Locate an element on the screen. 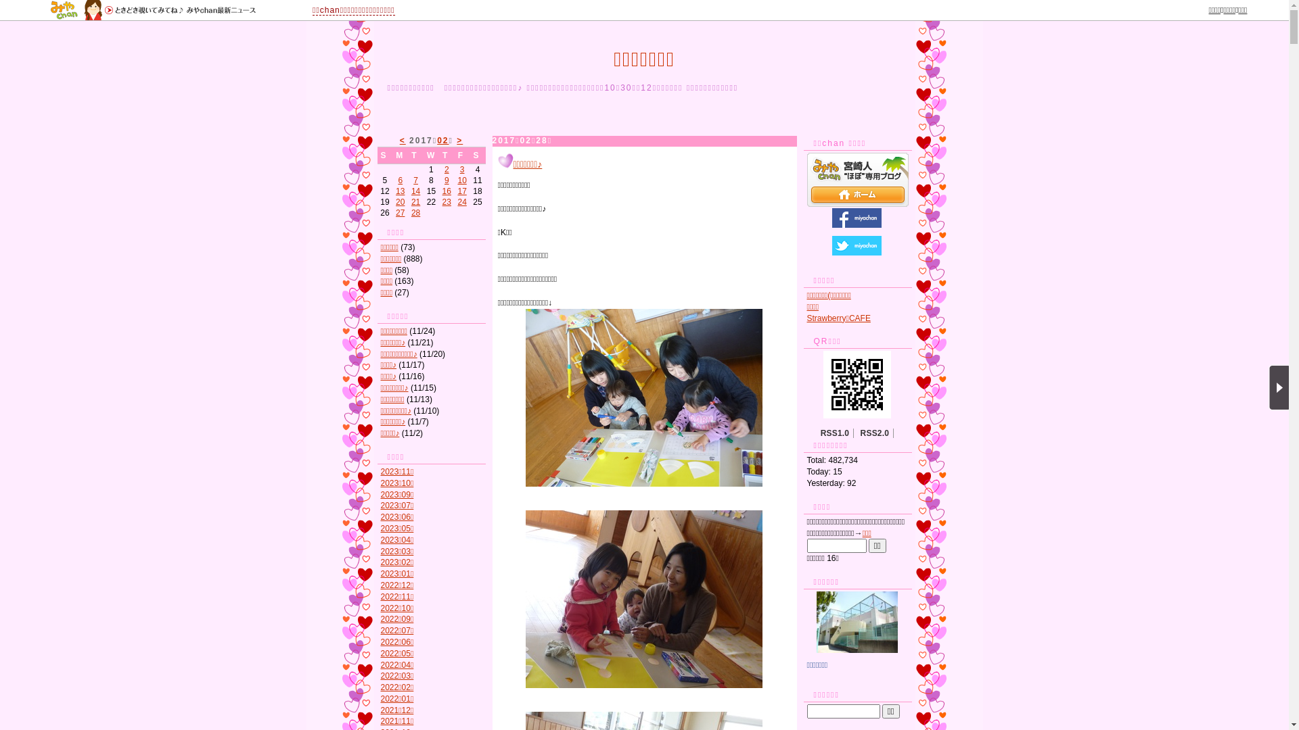  7 is located at coordinates (415, 180).